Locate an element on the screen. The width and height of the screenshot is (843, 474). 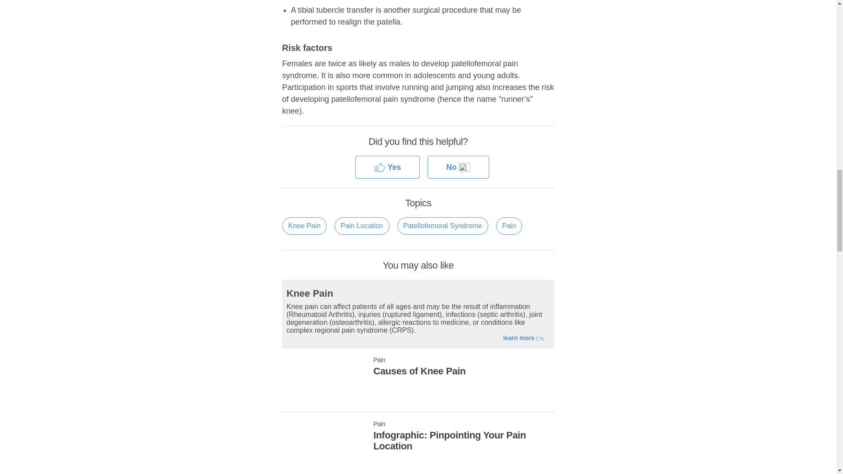
Yes is located at coordinates (387, 168).